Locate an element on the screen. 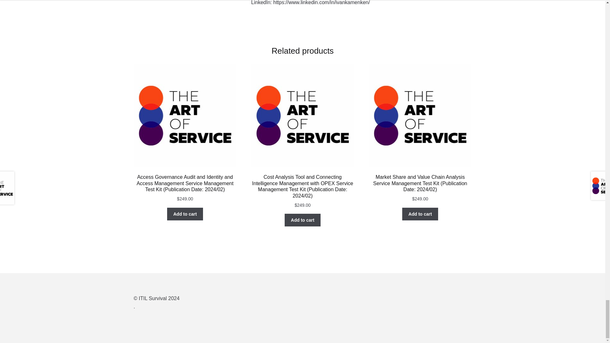 The height and width of the screenshot is (343, 610). Add to cart is located at coordinates (185, 214).